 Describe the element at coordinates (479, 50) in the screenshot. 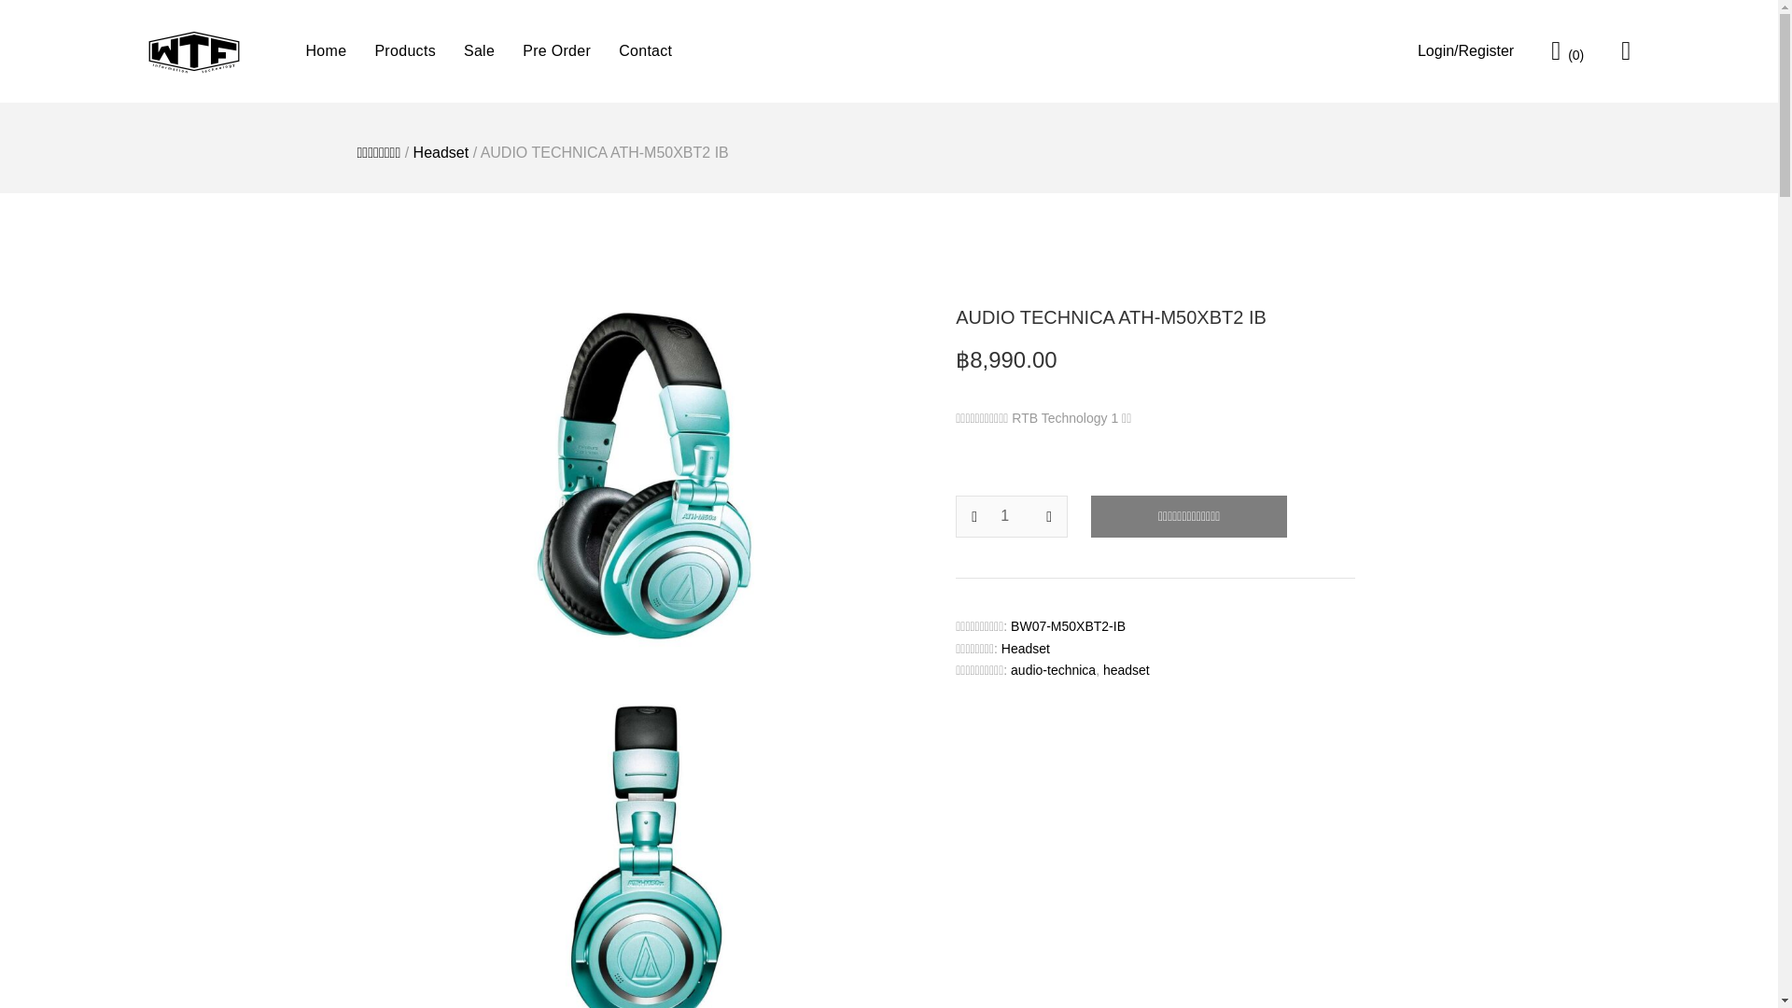

I see `Sale` at that location.